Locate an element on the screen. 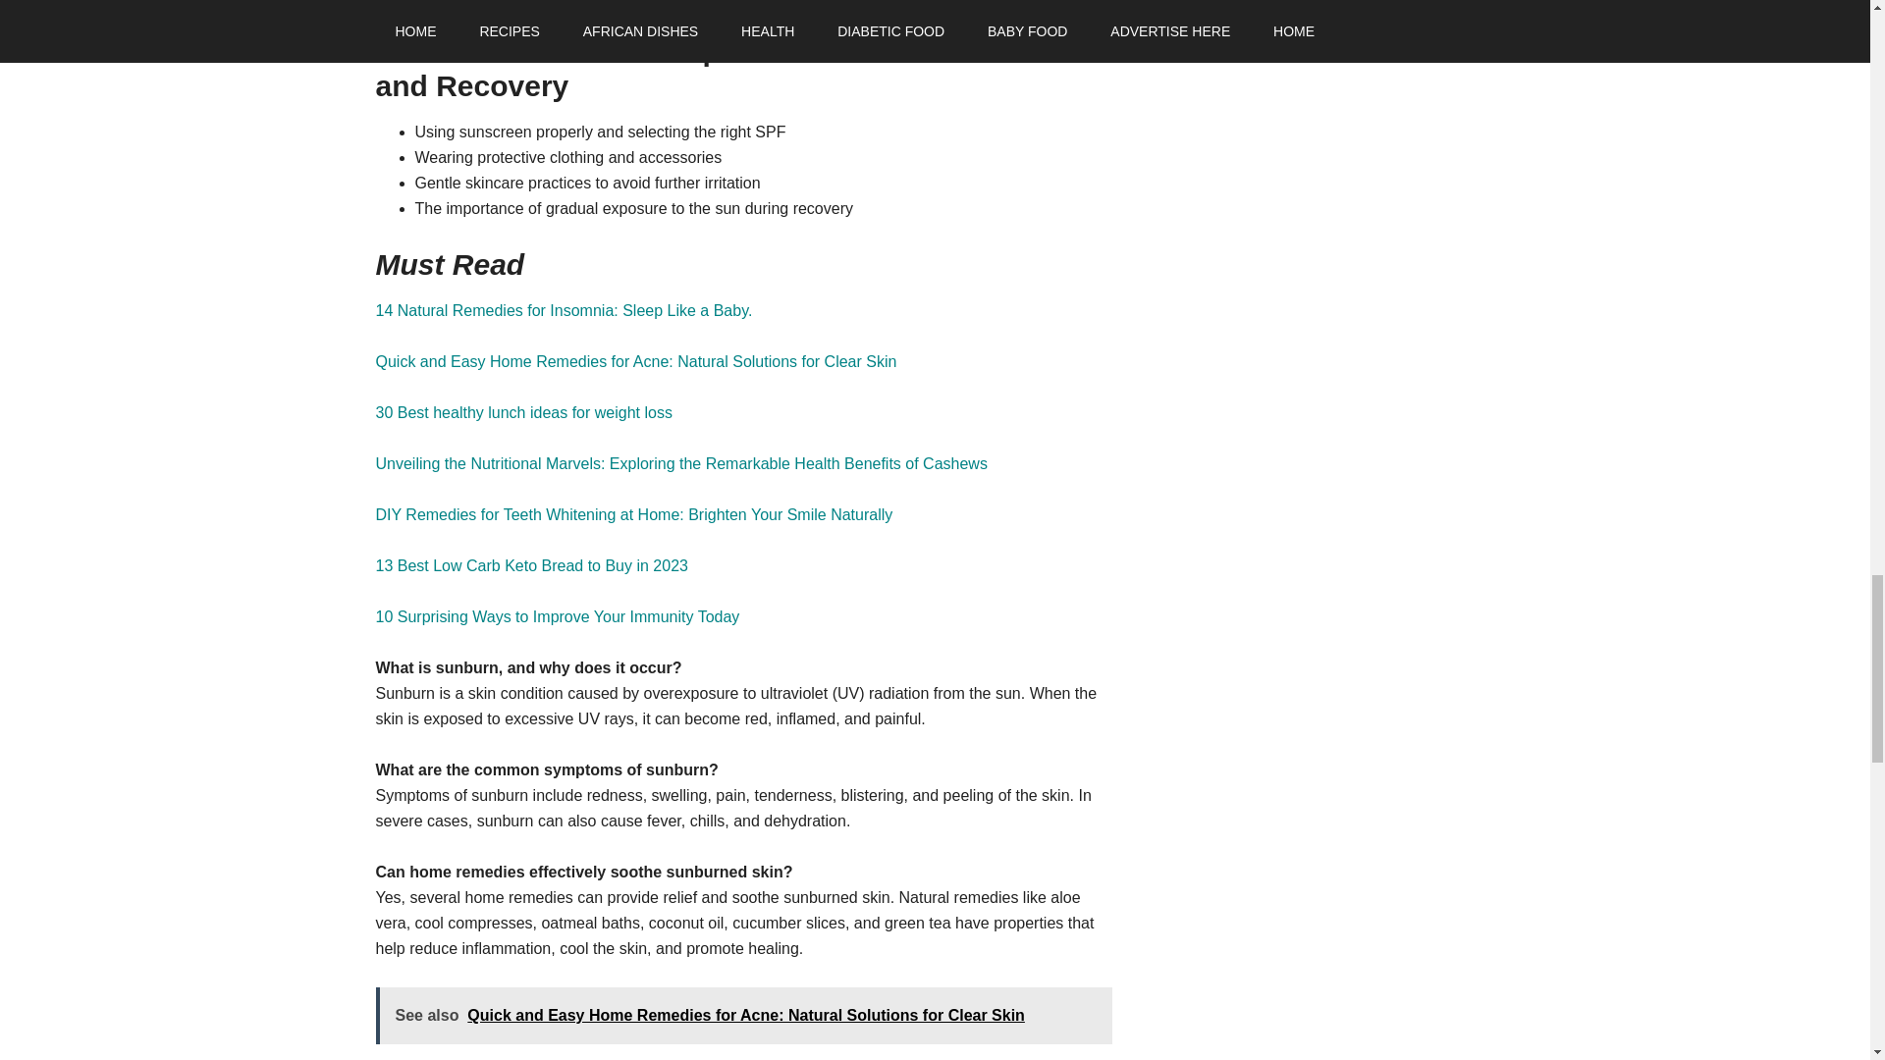 The width and height of the screenshot is (1885, 1060). 14 Natural Remedies for Insomnia: Sleep Like a Baby. is located at coordinates (564, 310).